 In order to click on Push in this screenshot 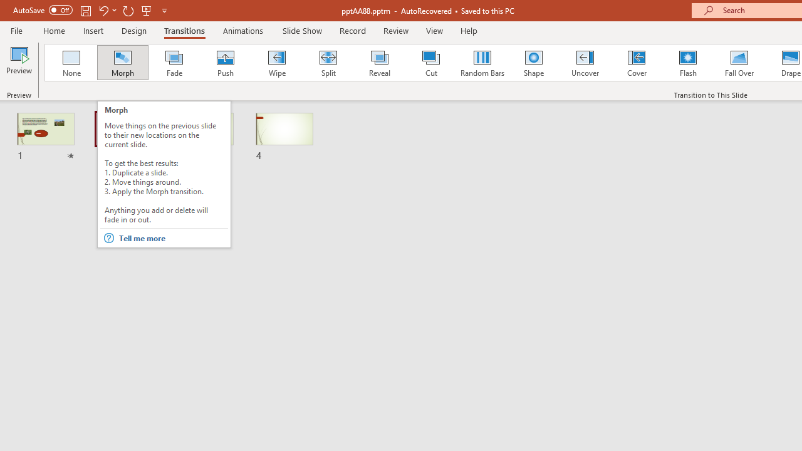, I will do `click(225, 63)`.